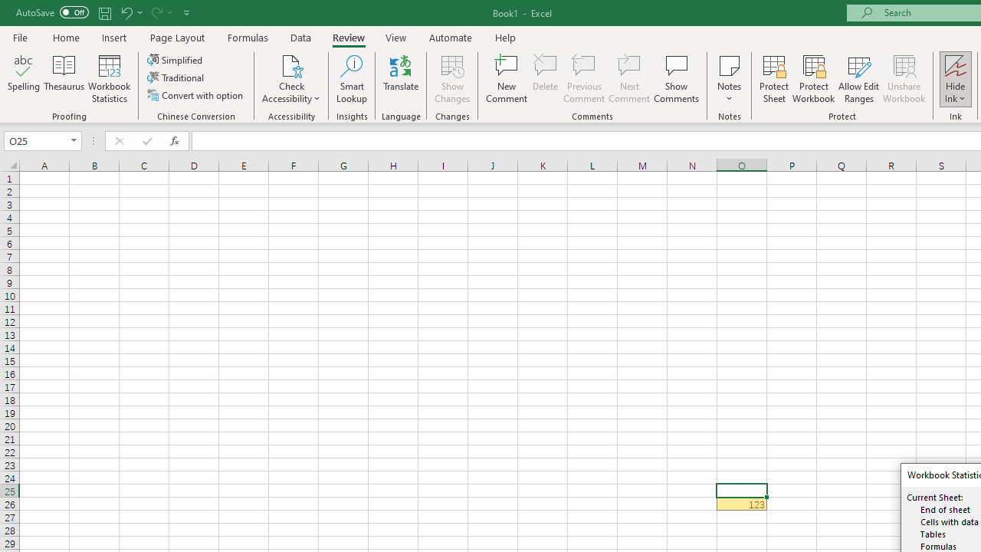 The height and width of the screenshot is (552, 981). What do you see at coordinates (451, 37) in the screenshot?
I see `Automate` at bounding box center [451, 37].